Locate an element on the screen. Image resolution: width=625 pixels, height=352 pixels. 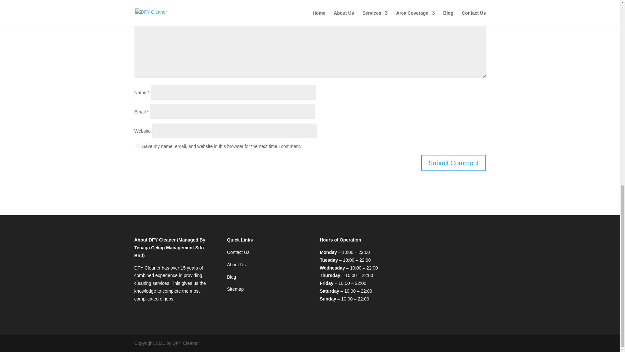
Contact Us is located at coordinates (238, 252).